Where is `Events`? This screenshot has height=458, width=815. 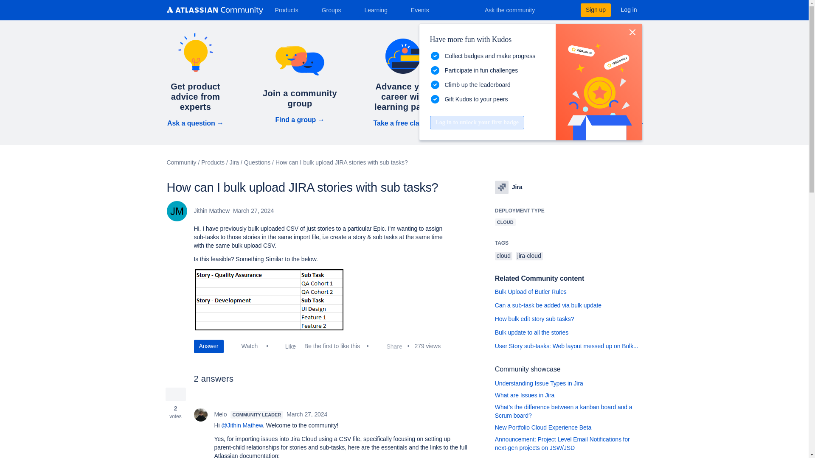 Events is located at coordinates (423, 10).